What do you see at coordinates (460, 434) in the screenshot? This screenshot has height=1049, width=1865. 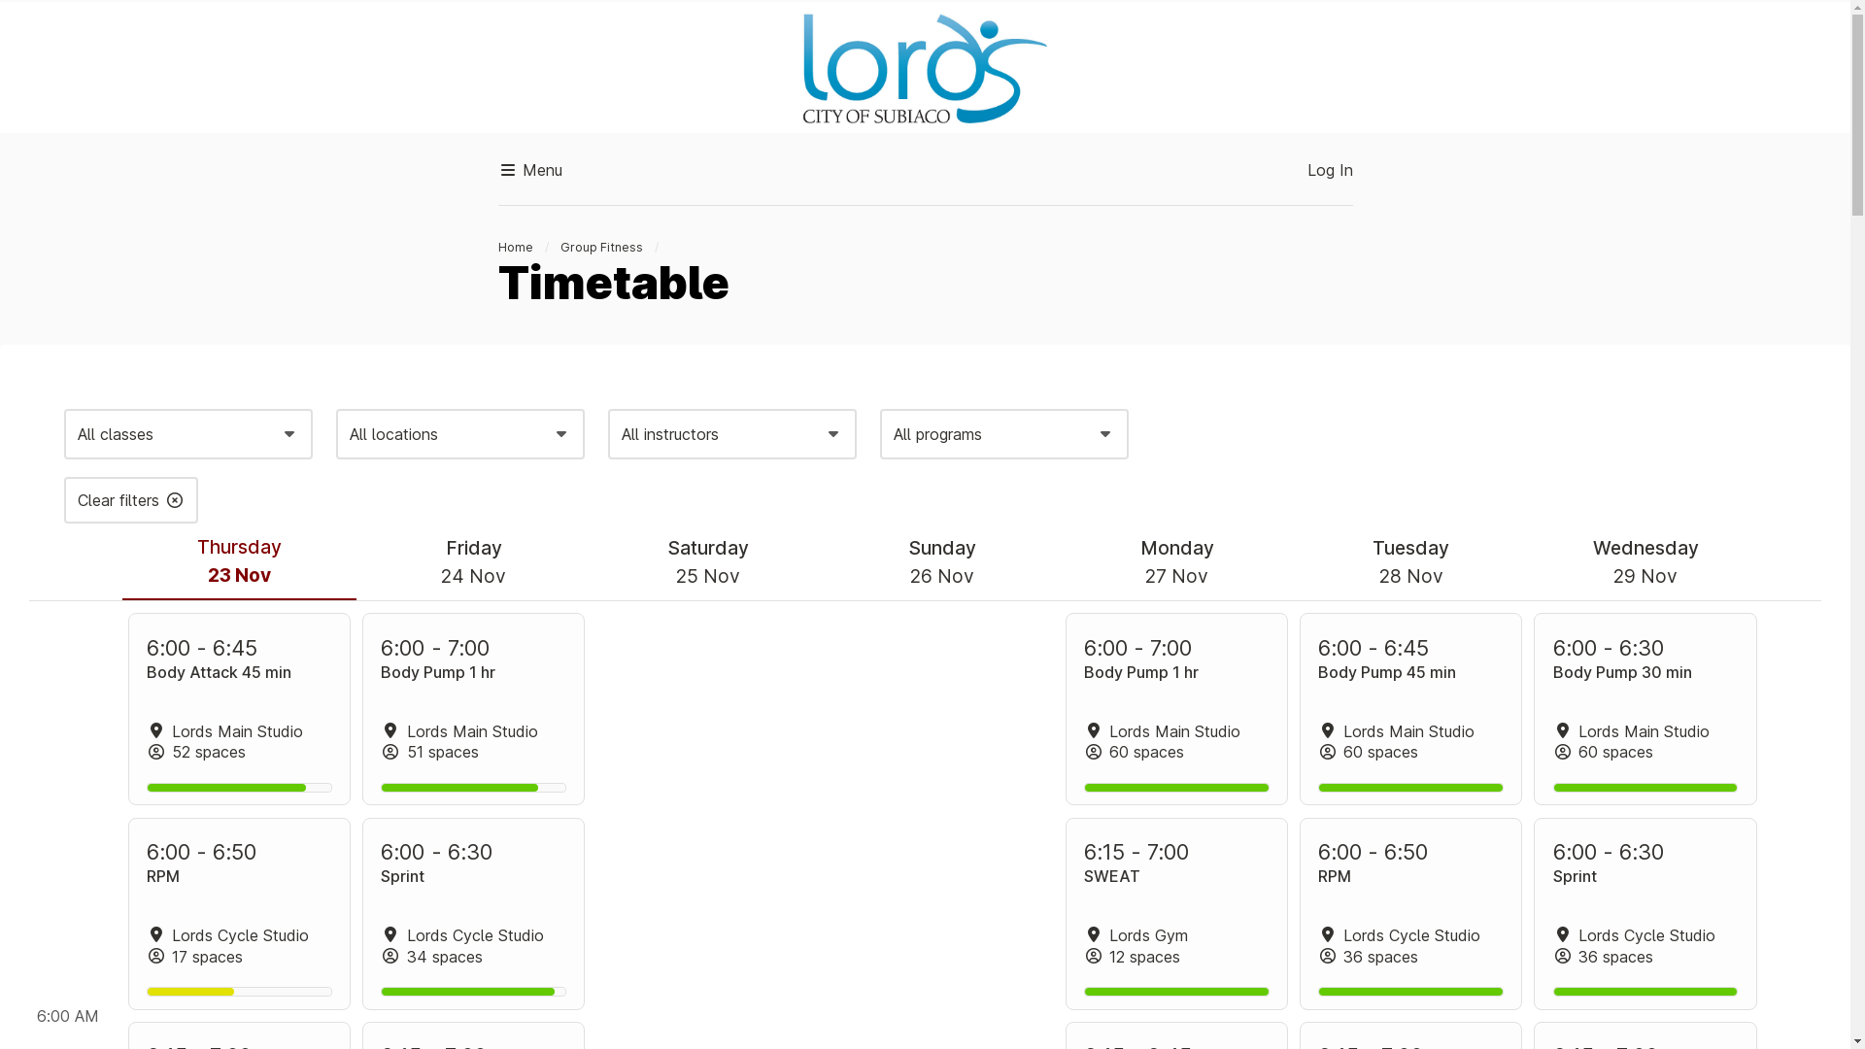 I see `All locations` at bounding box center [460, 434].